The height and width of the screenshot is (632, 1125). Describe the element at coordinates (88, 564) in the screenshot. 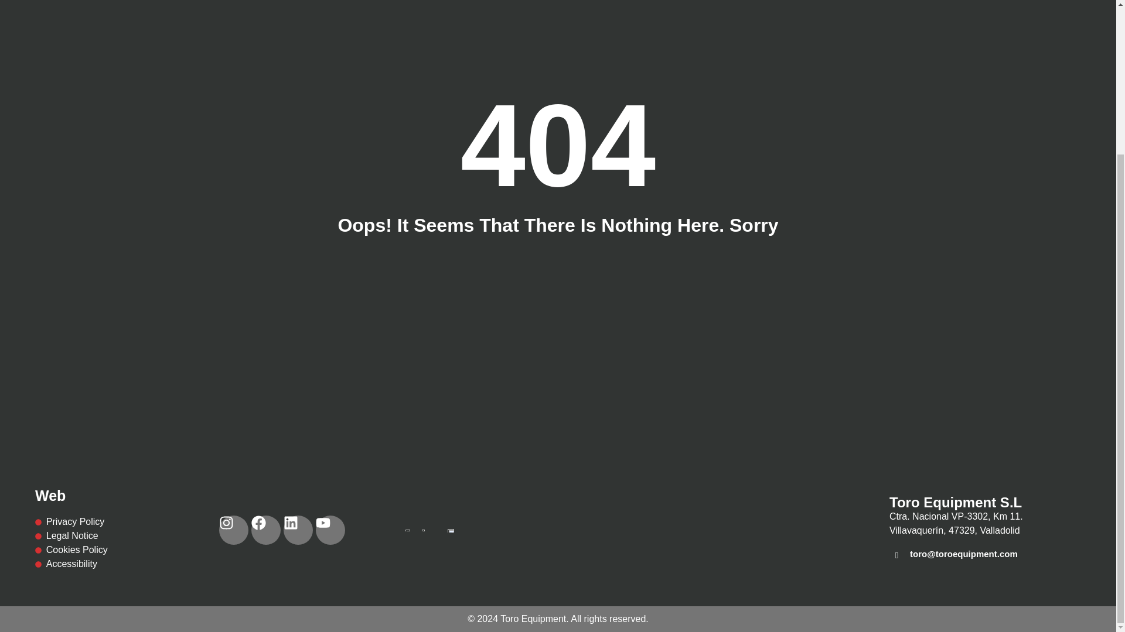

I see `Accessibility` at that location.